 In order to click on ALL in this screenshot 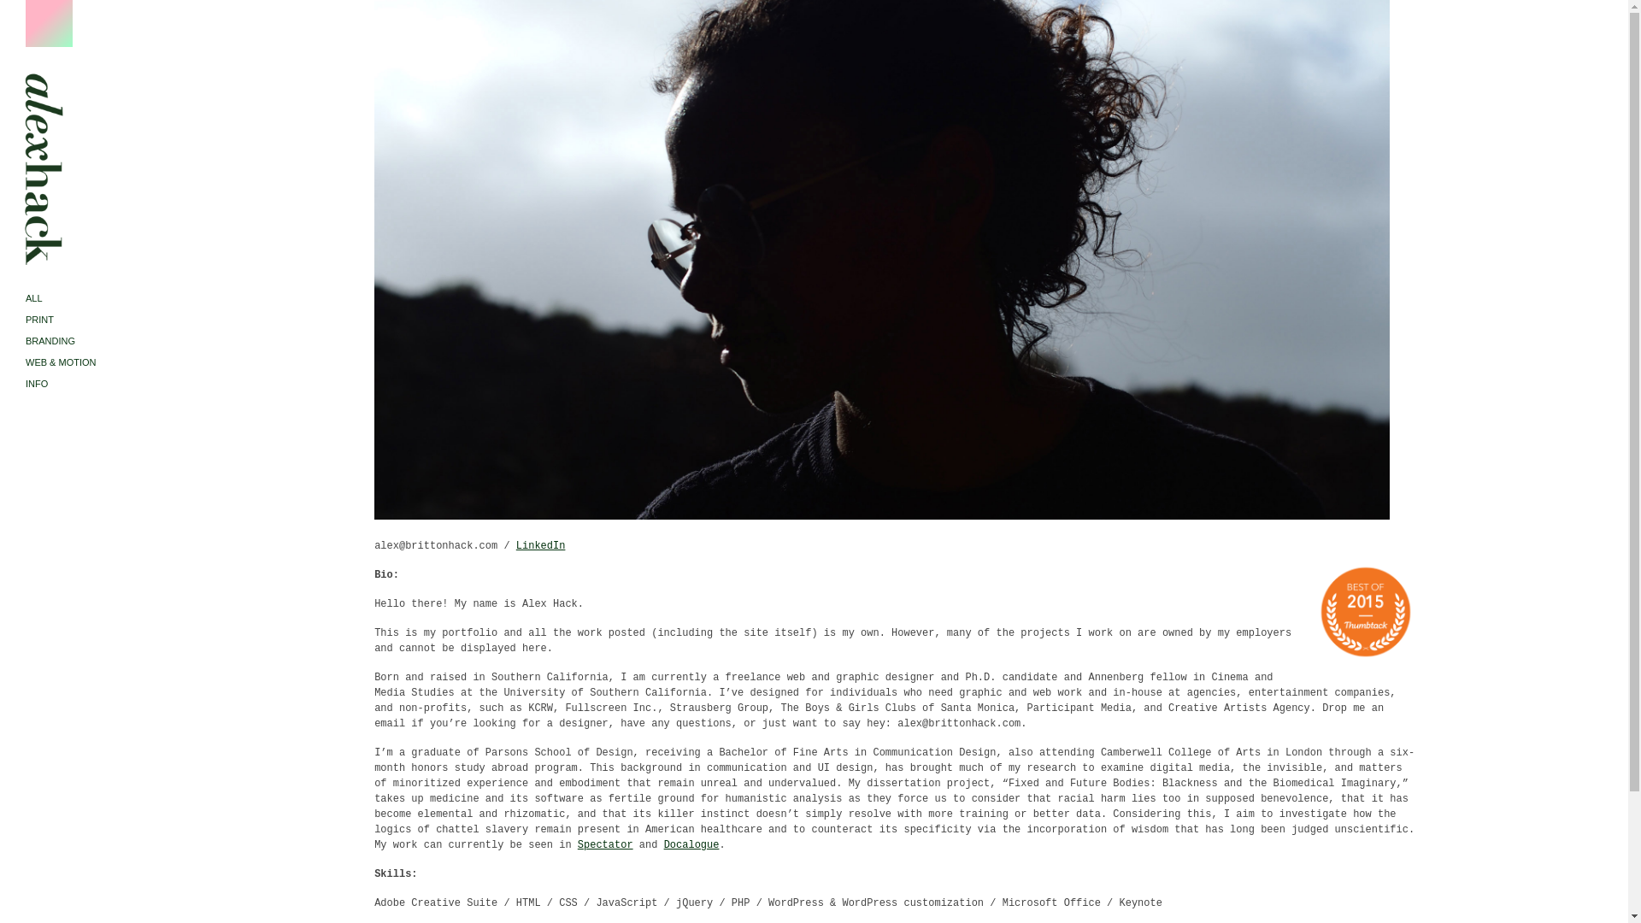, I will do `click(68, 297)`.